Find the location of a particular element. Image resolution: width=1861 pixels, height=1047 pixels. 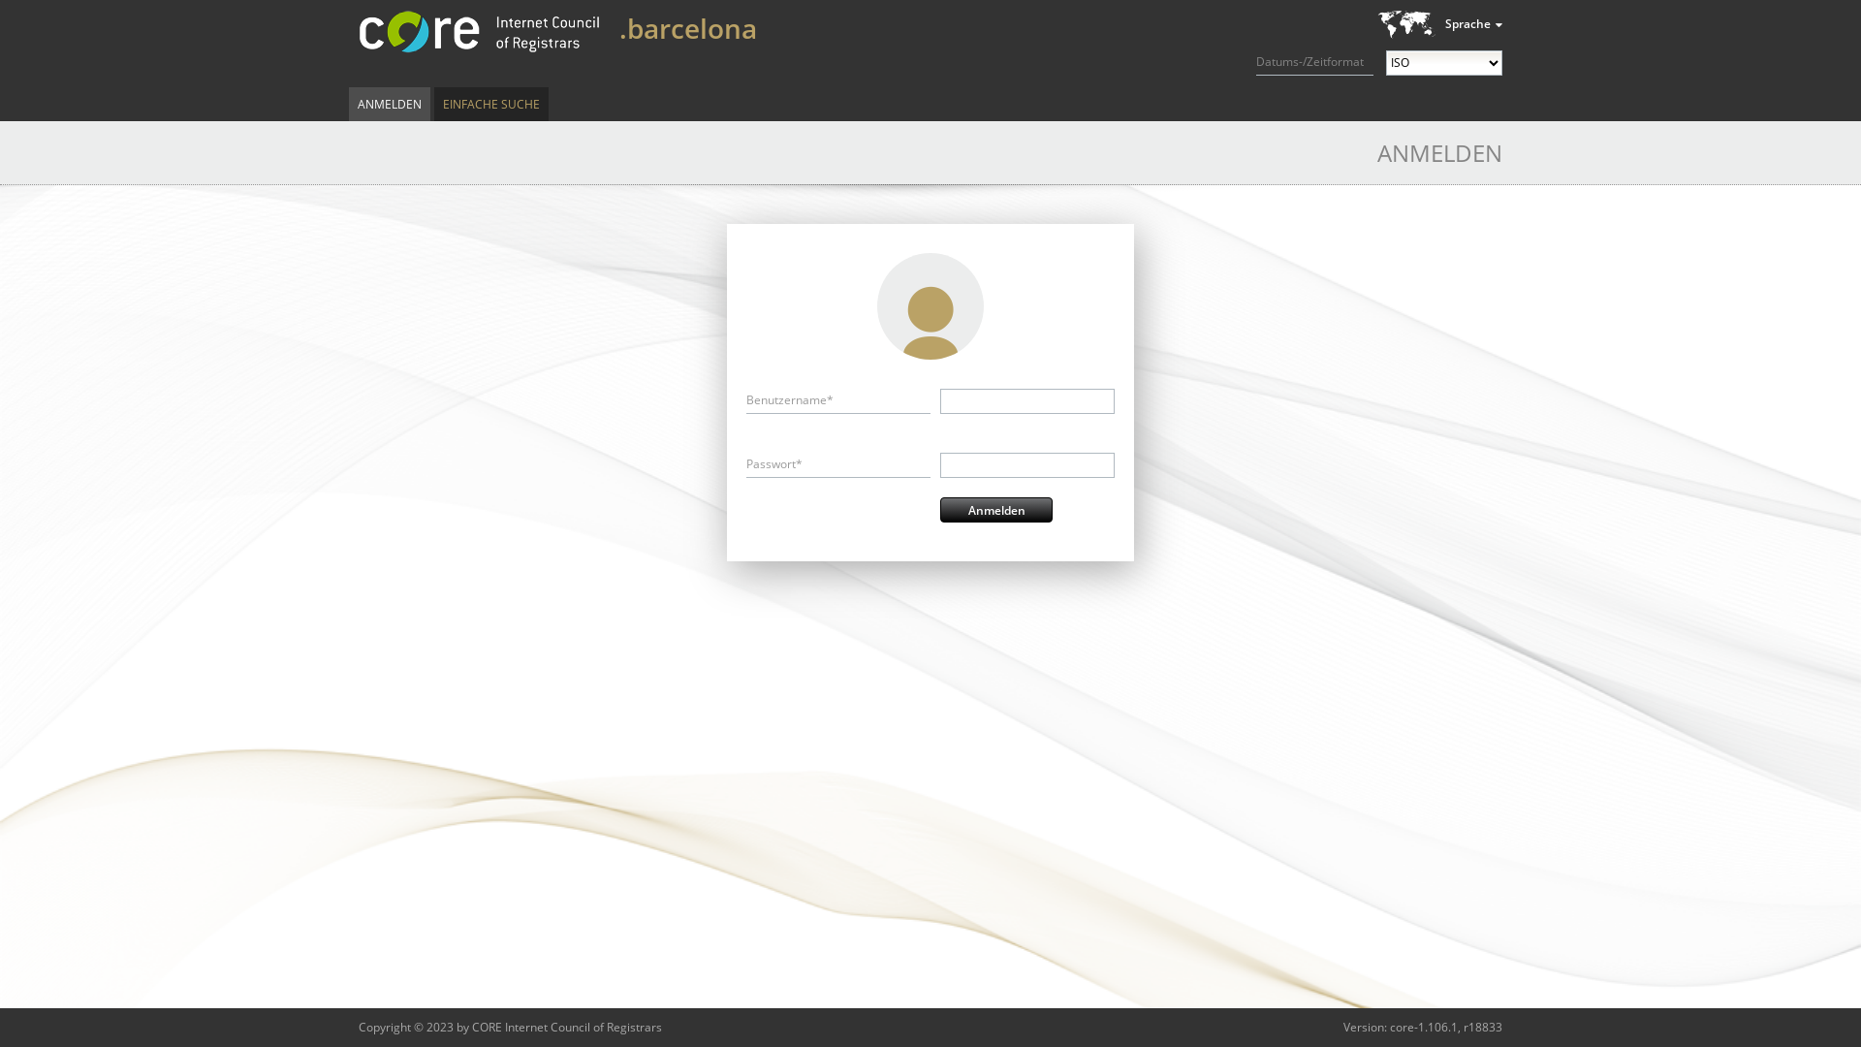

Anmelden is located at coordinates (996, 510).